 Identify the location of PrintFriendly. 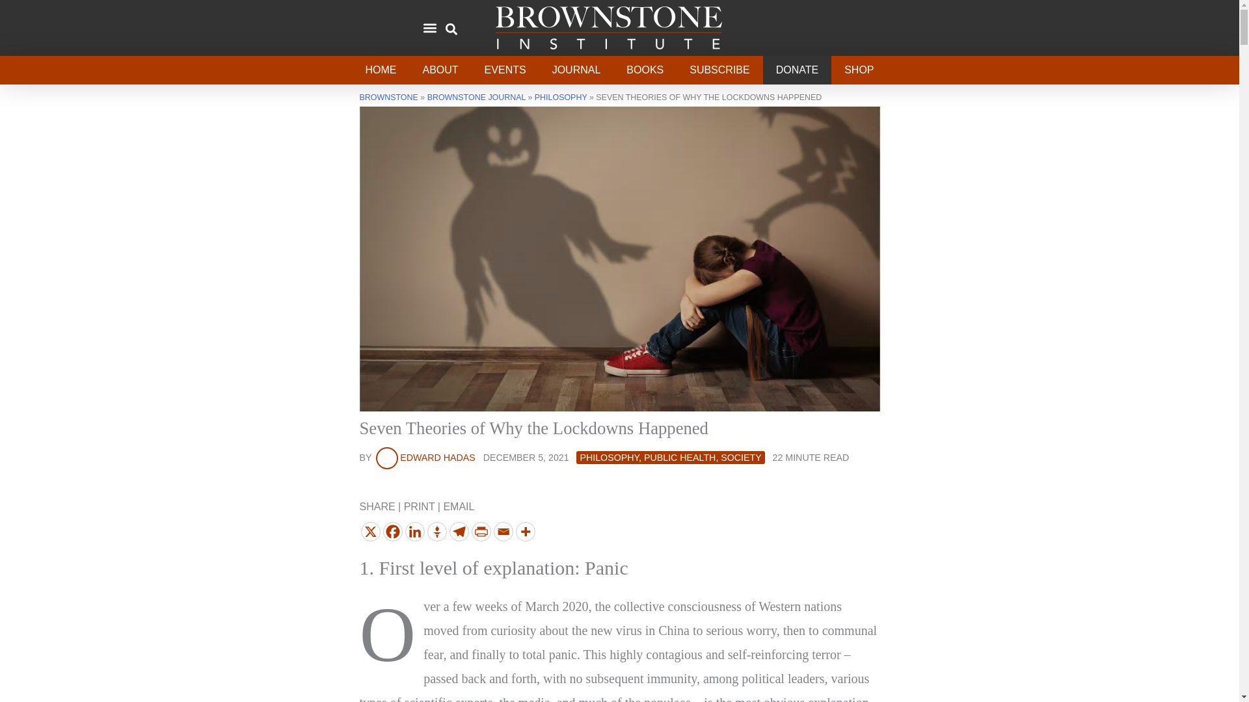
(480, 532).